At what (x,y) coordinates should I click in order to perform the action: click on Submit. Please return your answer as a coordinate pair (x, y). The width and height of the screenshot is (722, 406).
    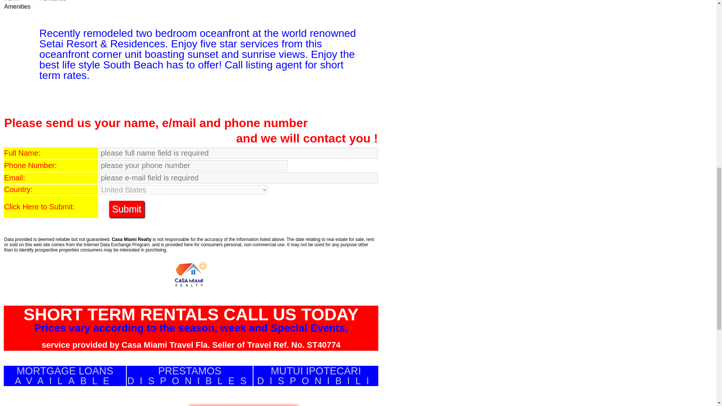
    Looking at the image, I should click on (65, 376).